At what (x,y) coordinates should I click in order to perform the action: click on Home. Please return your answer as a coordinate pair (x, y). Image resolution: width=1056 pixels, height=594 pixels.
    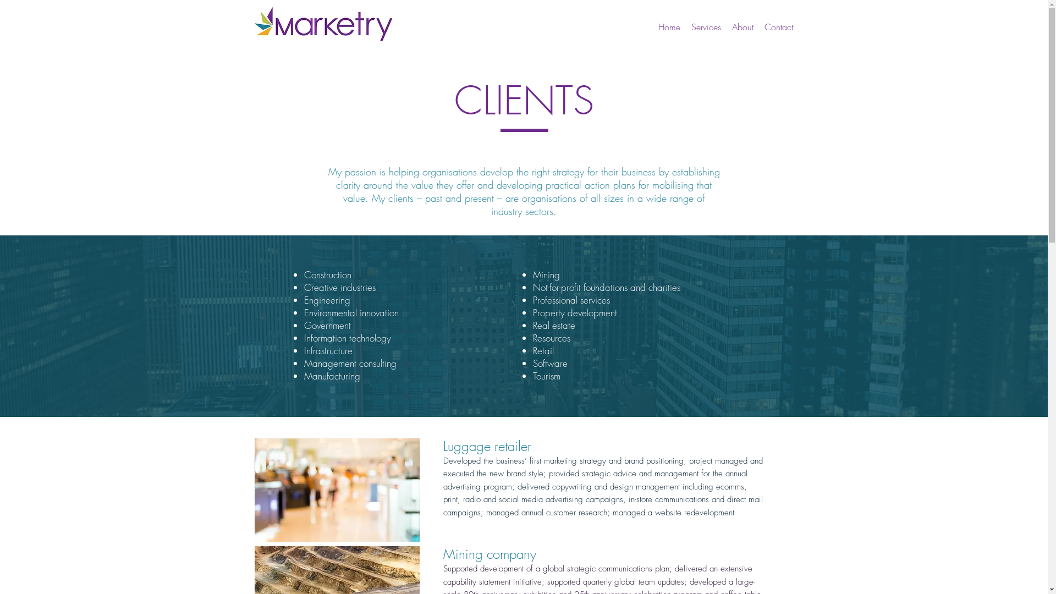
    Looking at the image, I should click on (669, 28).